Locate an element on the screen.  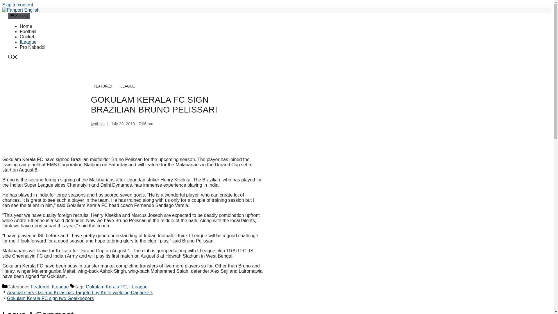
Cricket is located at coordinates (27, 37).